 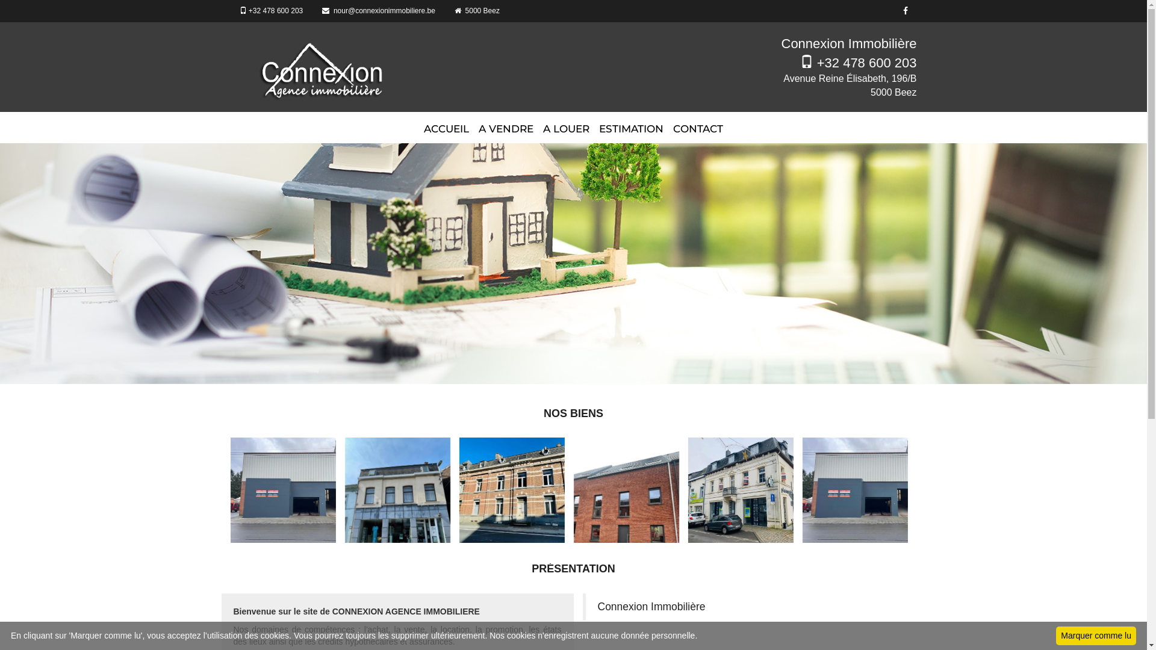 What do you see at coordinates (631, 125) in the screenshot?
I see `ESTIMATION` at bounding box center [631, 125].